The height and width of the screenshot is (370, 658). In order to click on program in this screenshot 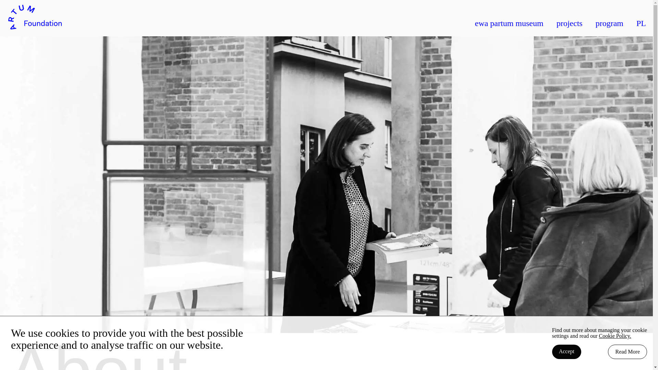, I will do `click(609, 23)`.